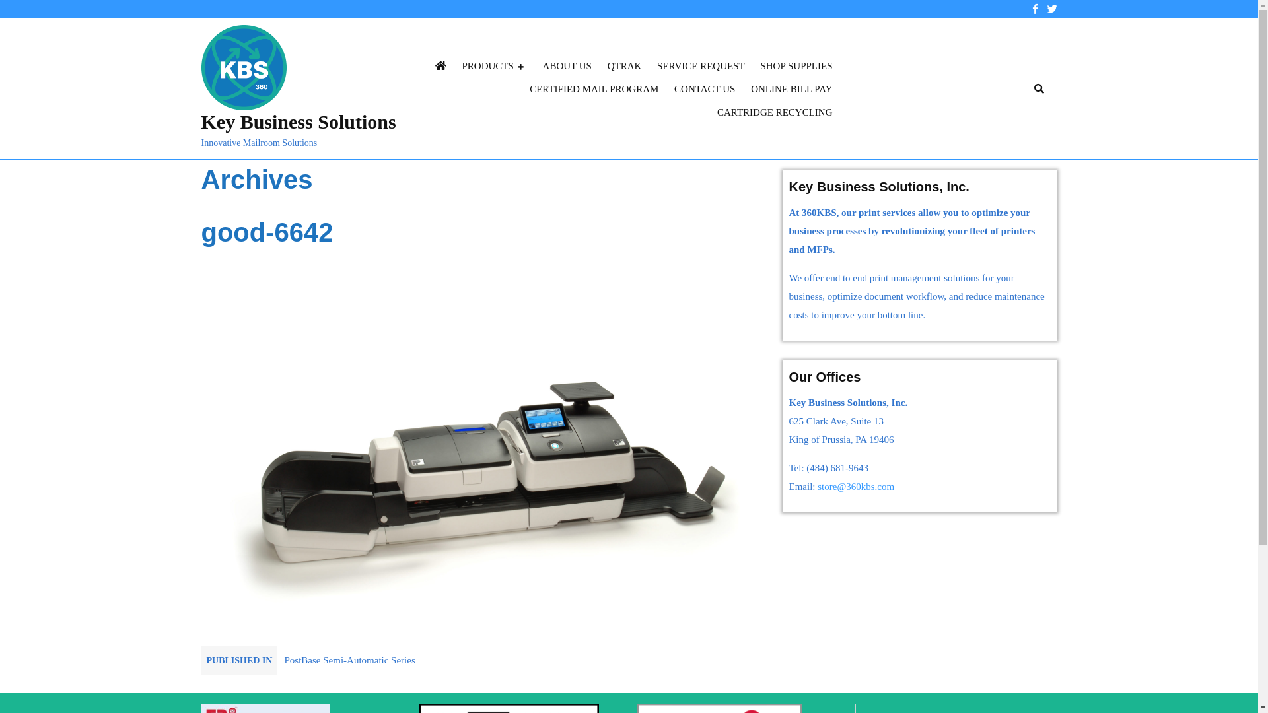 The width and height of the screenshot is (1268, 713). What do you see at coordinates (791, 90) in the screenshot?
I see `ONLINE BILL PAY` at bounding box center [791, 90].